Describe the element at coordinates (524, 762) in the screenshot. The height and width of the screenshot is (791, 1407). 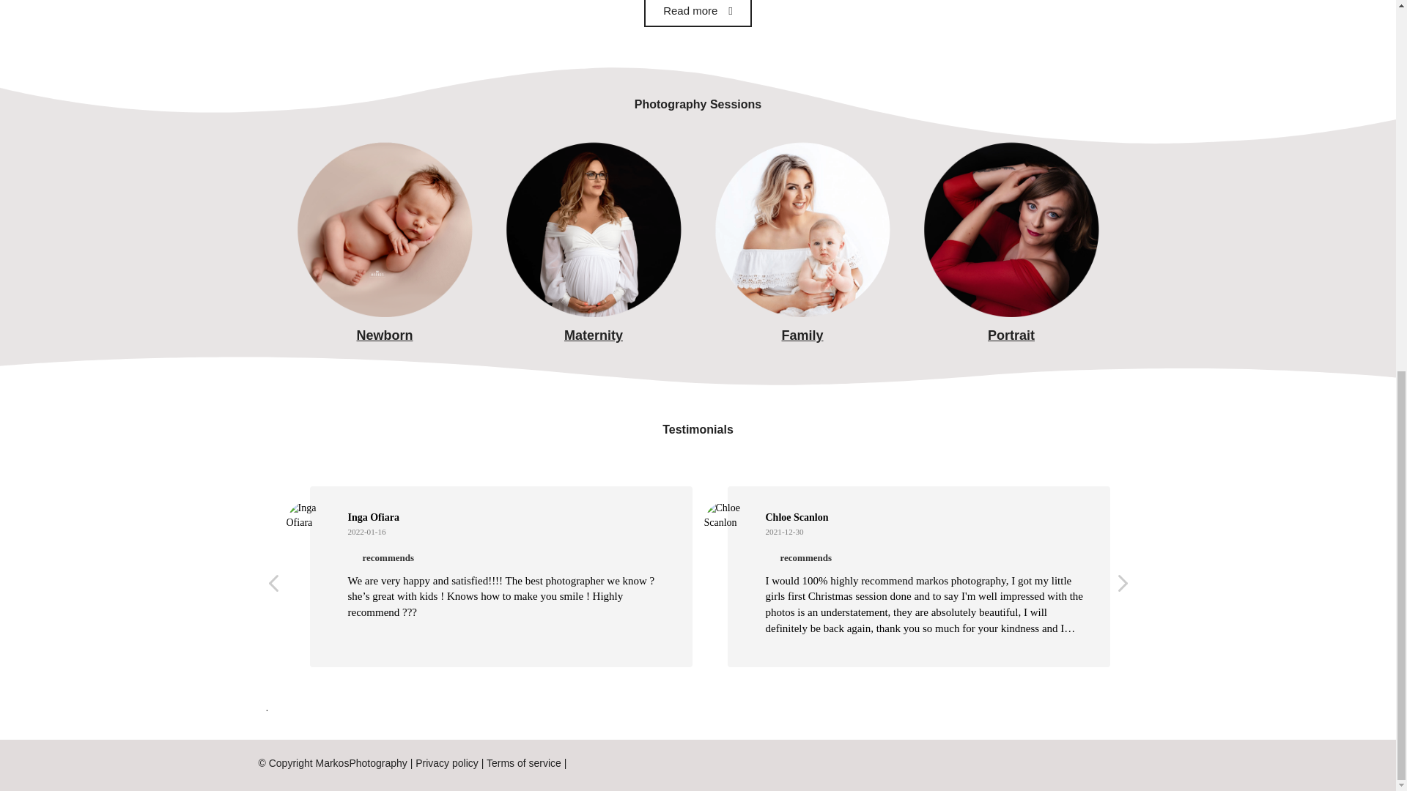
I see `Terms of service` at that location.